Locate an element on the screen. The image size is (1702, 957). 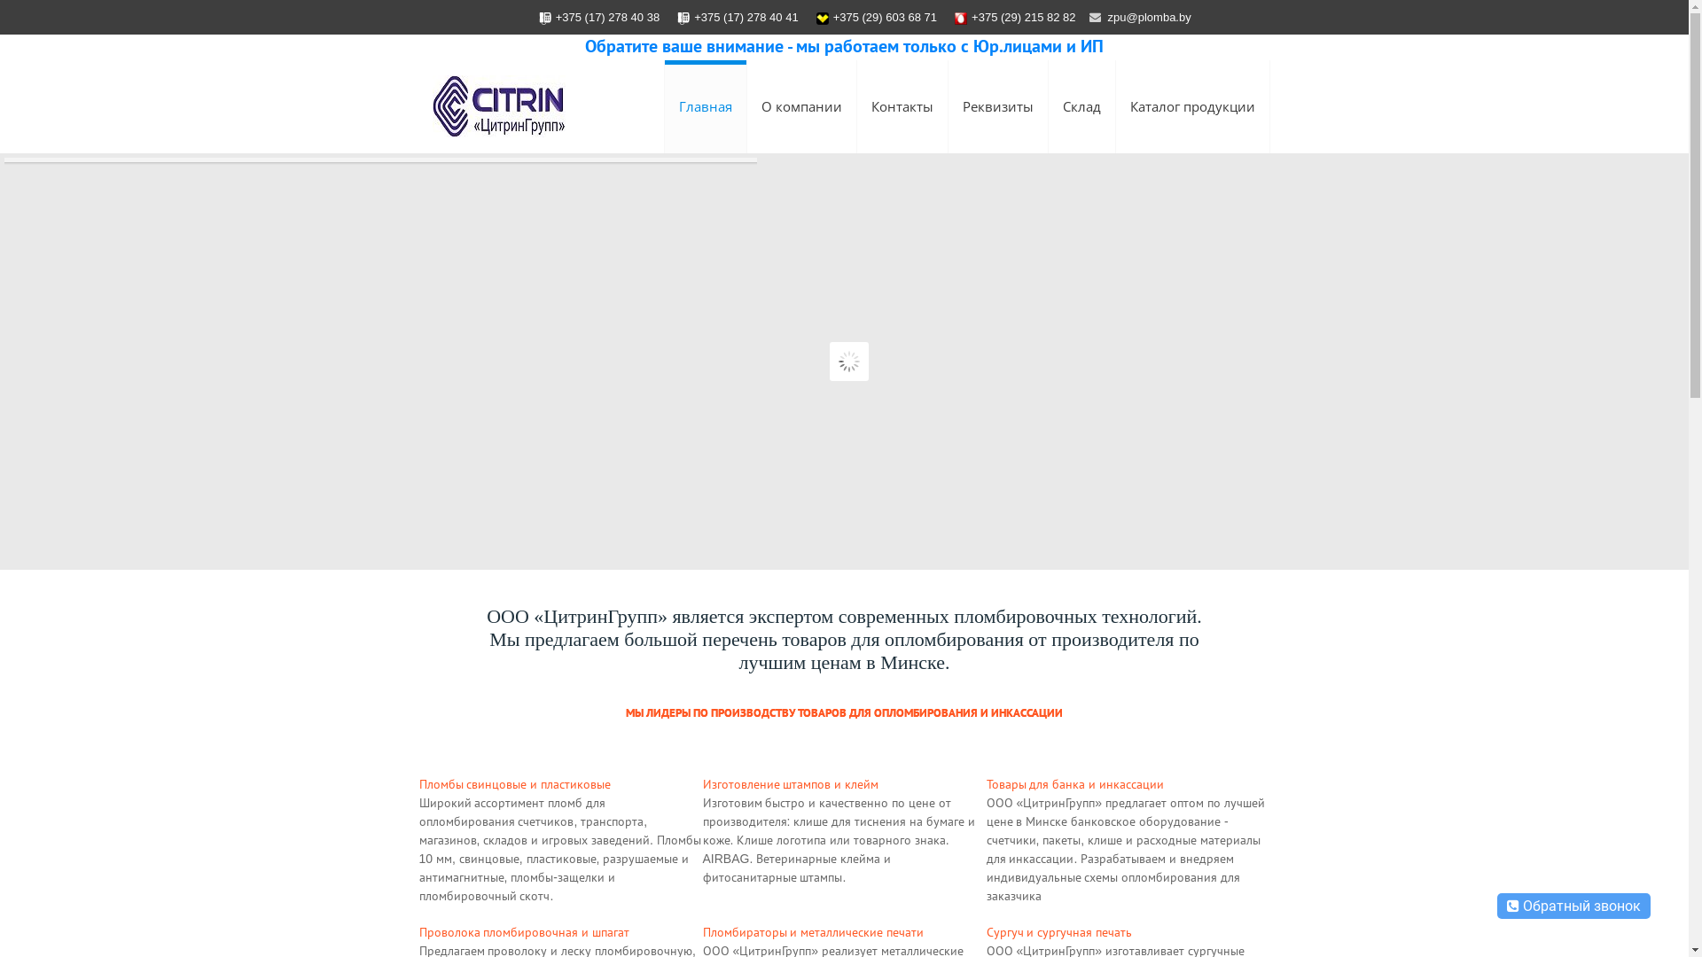
zpu@plomba.by is located at coordinates (1150, 18).